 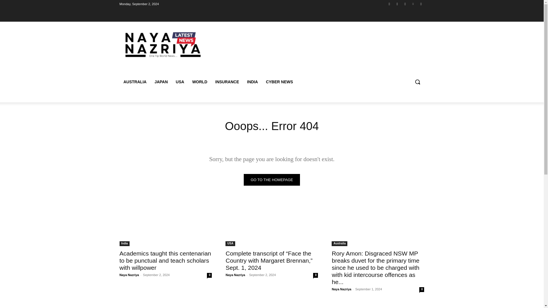 What do you see at coordinates (413, 4) in the screenshot?
I see `Vimeo` at bounding box center [413, 4].